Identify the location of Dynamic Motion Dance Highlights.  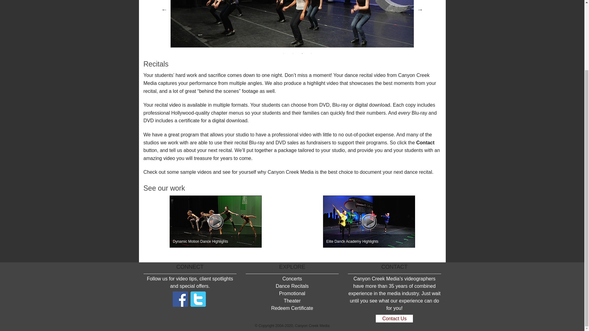
(215, 221).